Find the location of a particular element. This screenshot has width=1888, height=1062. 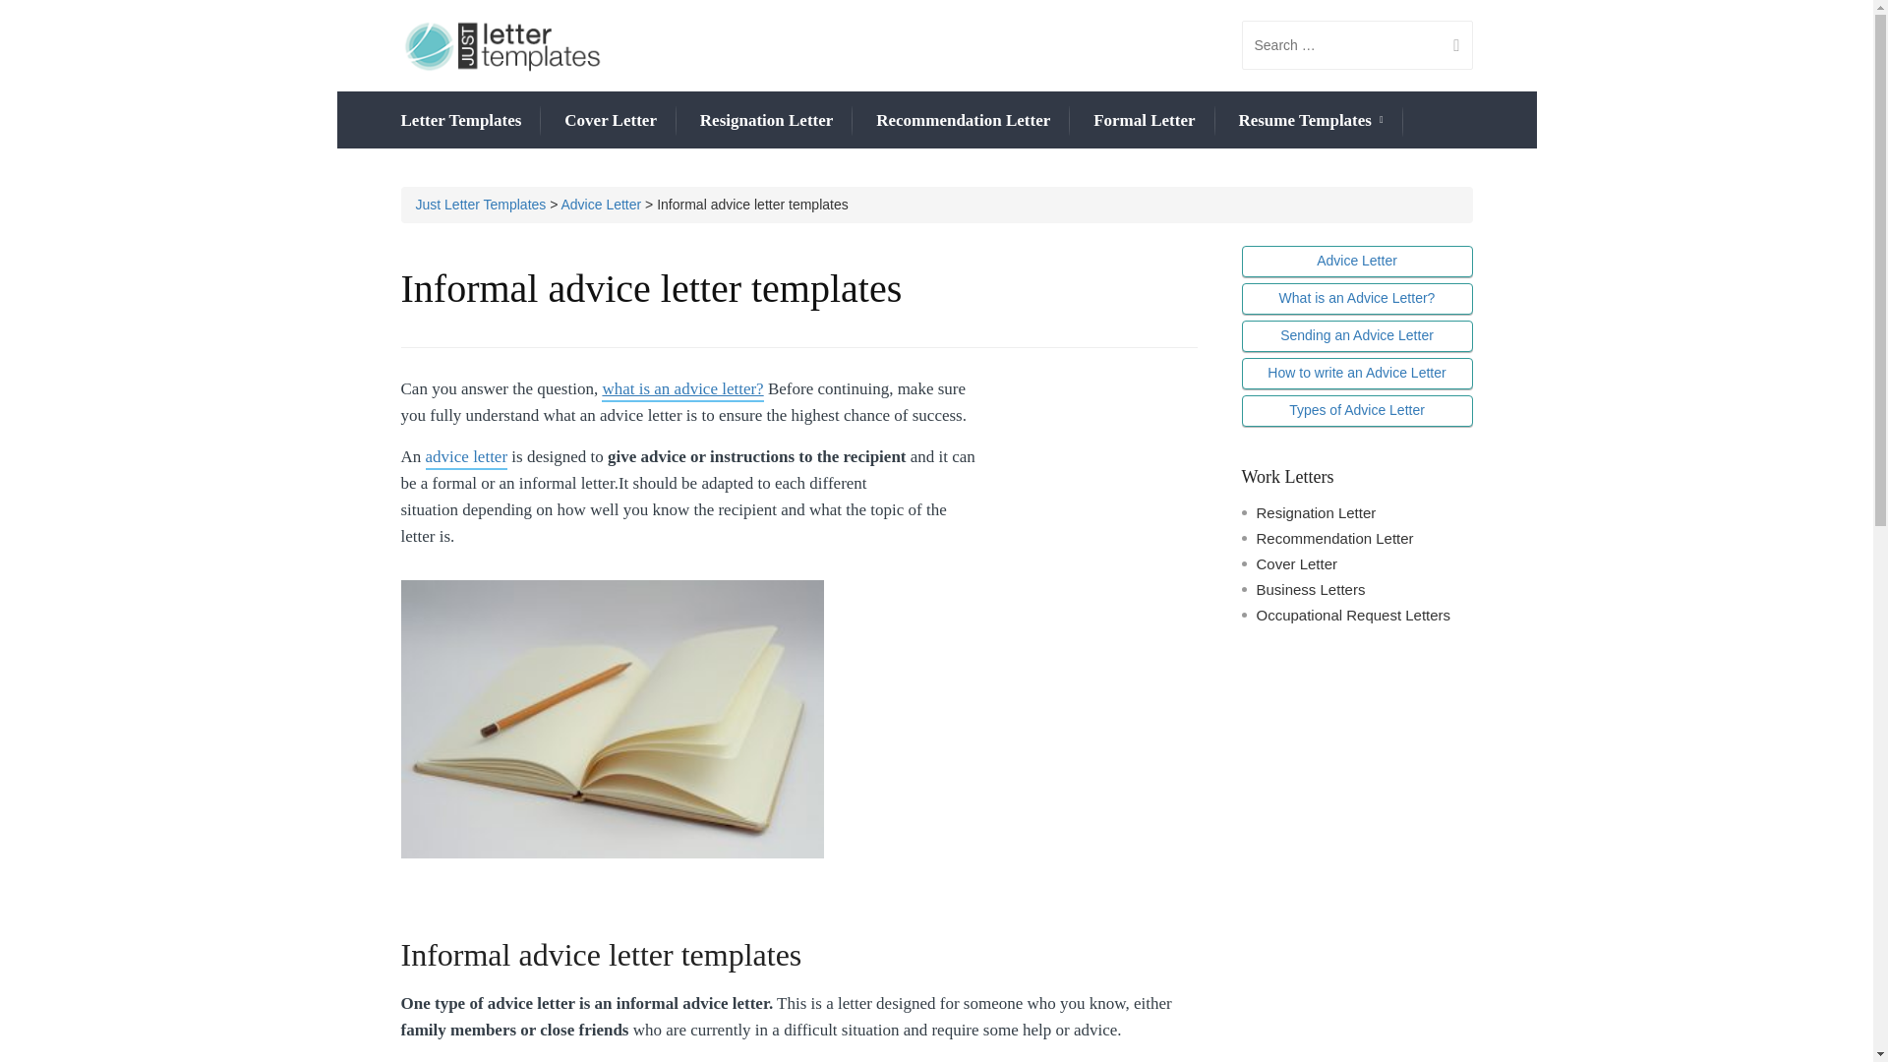

Go to Just Letter Templates. is located at coordinates (480, 205).